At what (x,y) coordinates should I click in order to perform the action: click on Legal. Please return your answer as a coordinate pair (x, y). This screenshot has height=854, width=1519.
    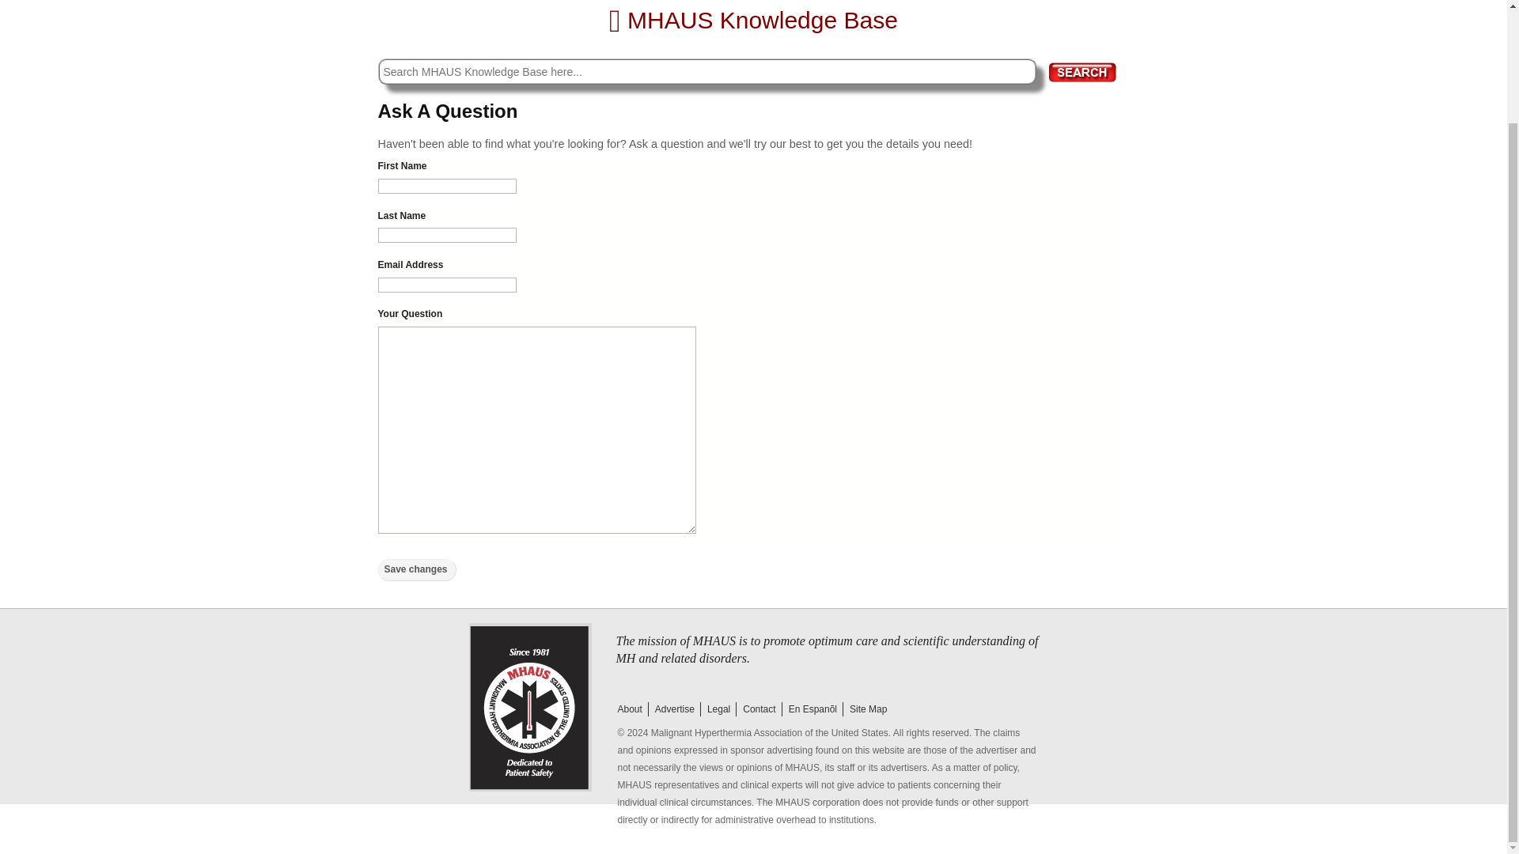
    Looking at the image, I should click on (718, 709).